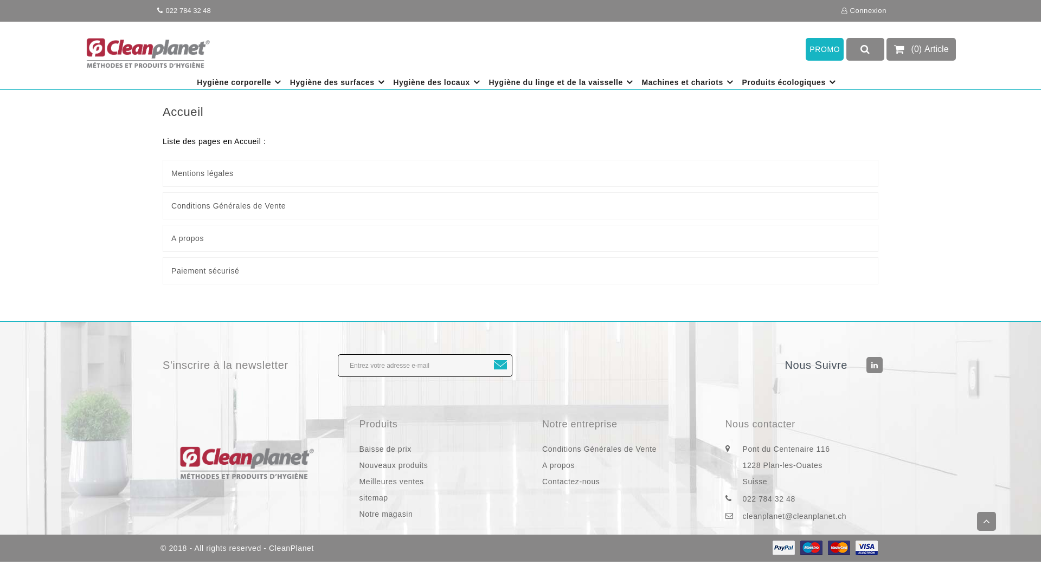  I want to click on Contactez-nous, so click(623, 481).